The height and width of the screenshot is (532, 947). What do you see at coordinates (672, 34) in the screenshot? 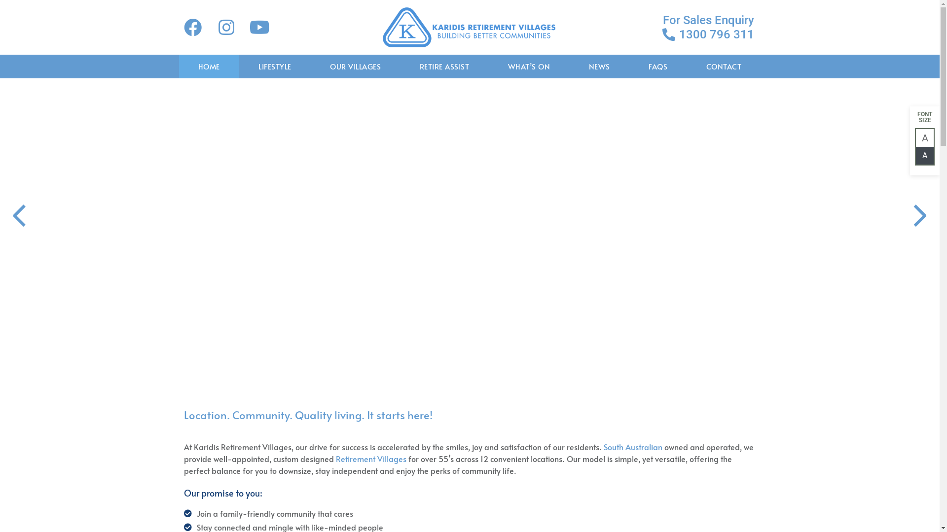
I see `1300 796 311` at bounding box center [672, 34].